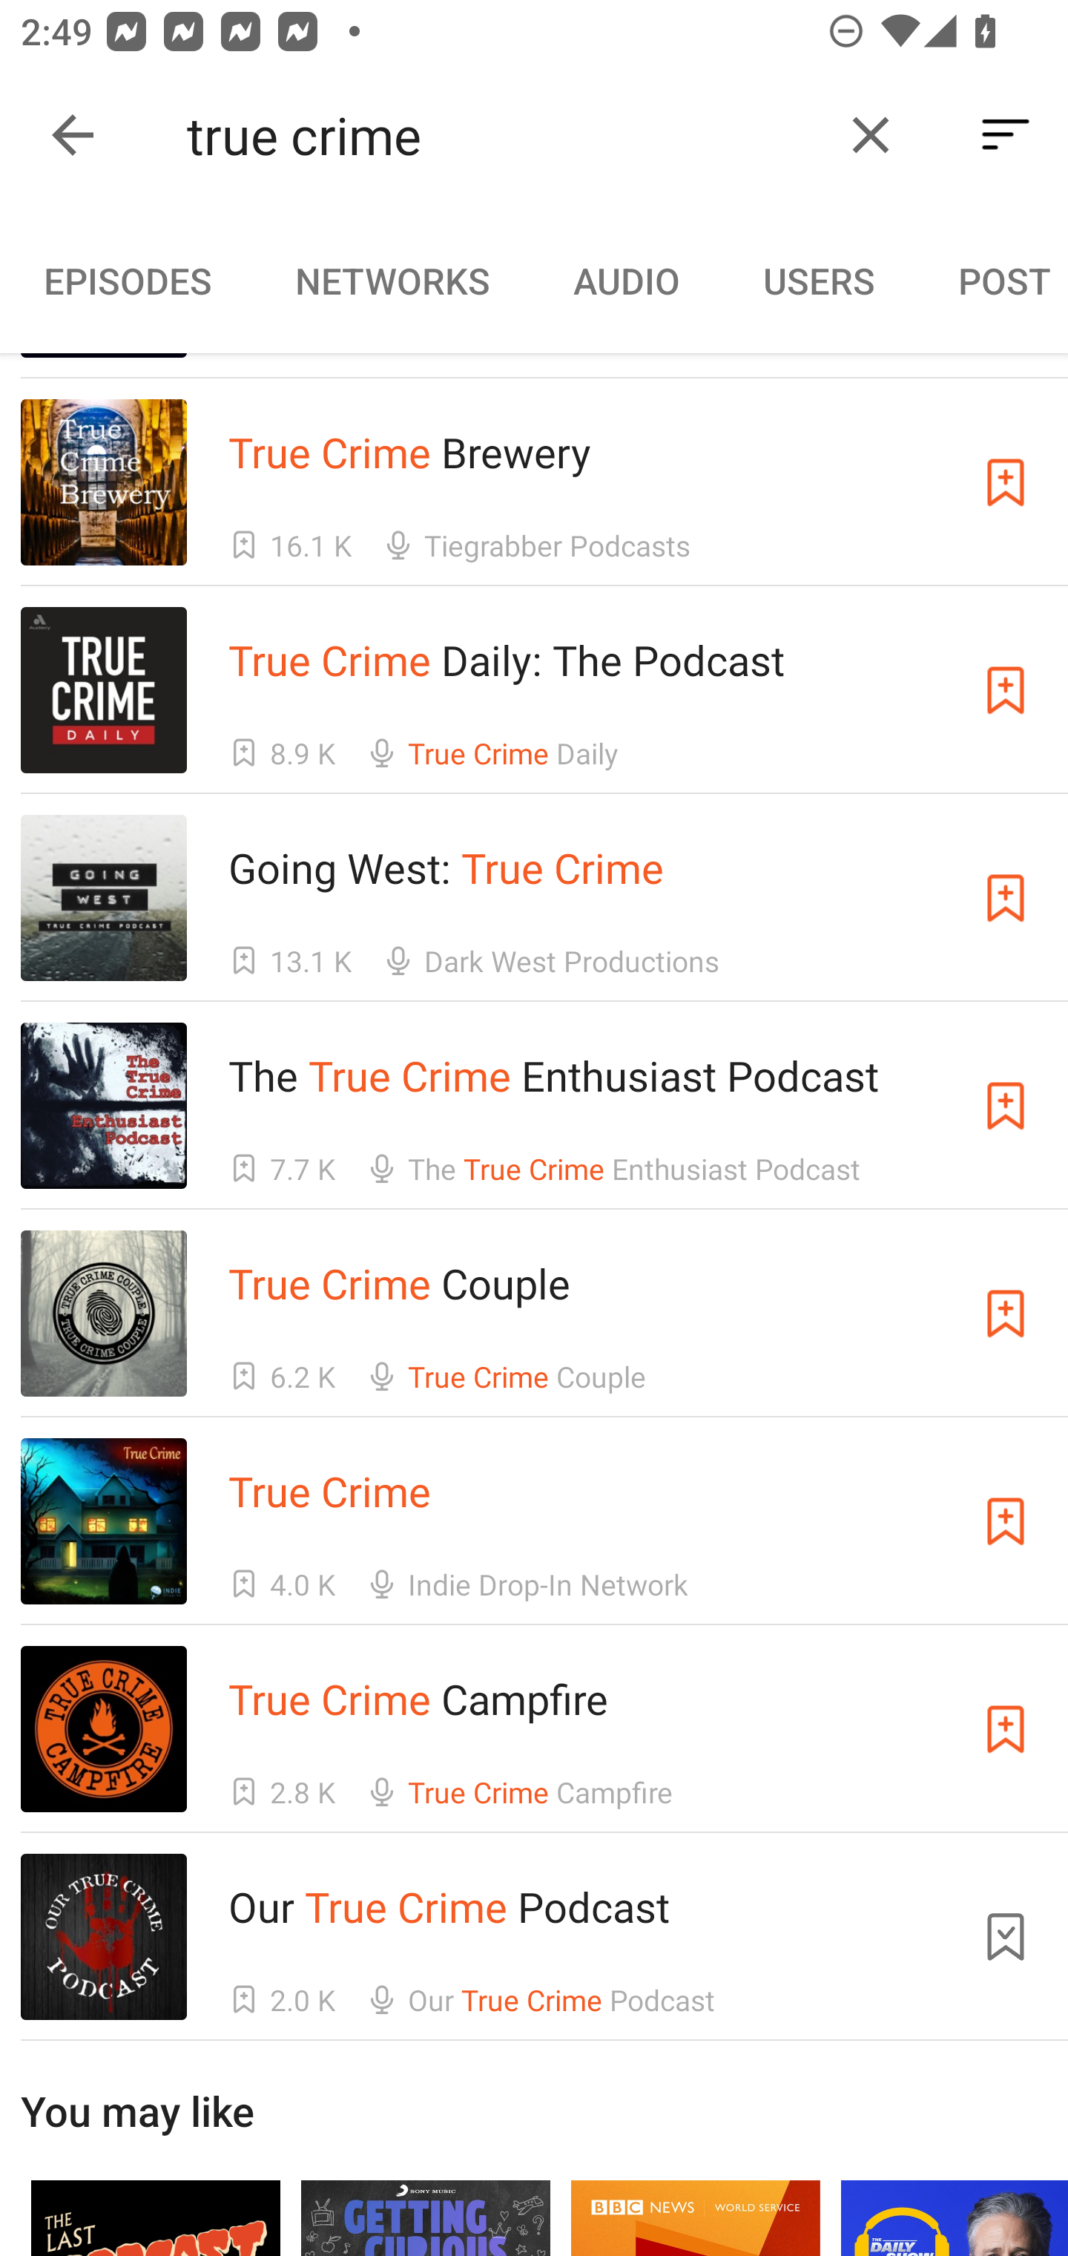 The width and height of the screenshot is (1068, 2256). What do you see at coordinates (871, 135) in the screenshot?
I see `Clear query` at bounding box center [871, 135].